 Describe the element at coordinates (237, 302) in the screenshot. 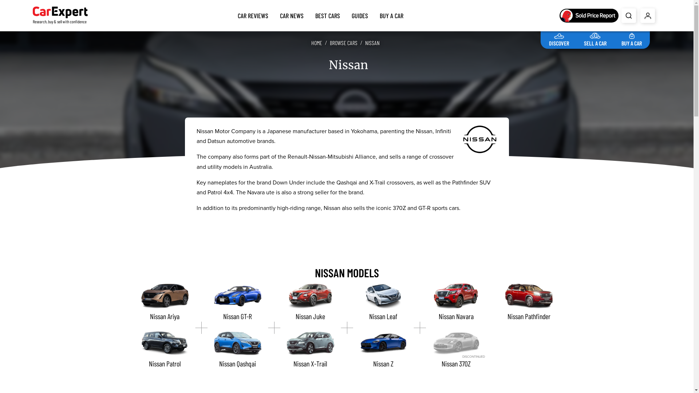

I see `Nissan GT-R` at that location.